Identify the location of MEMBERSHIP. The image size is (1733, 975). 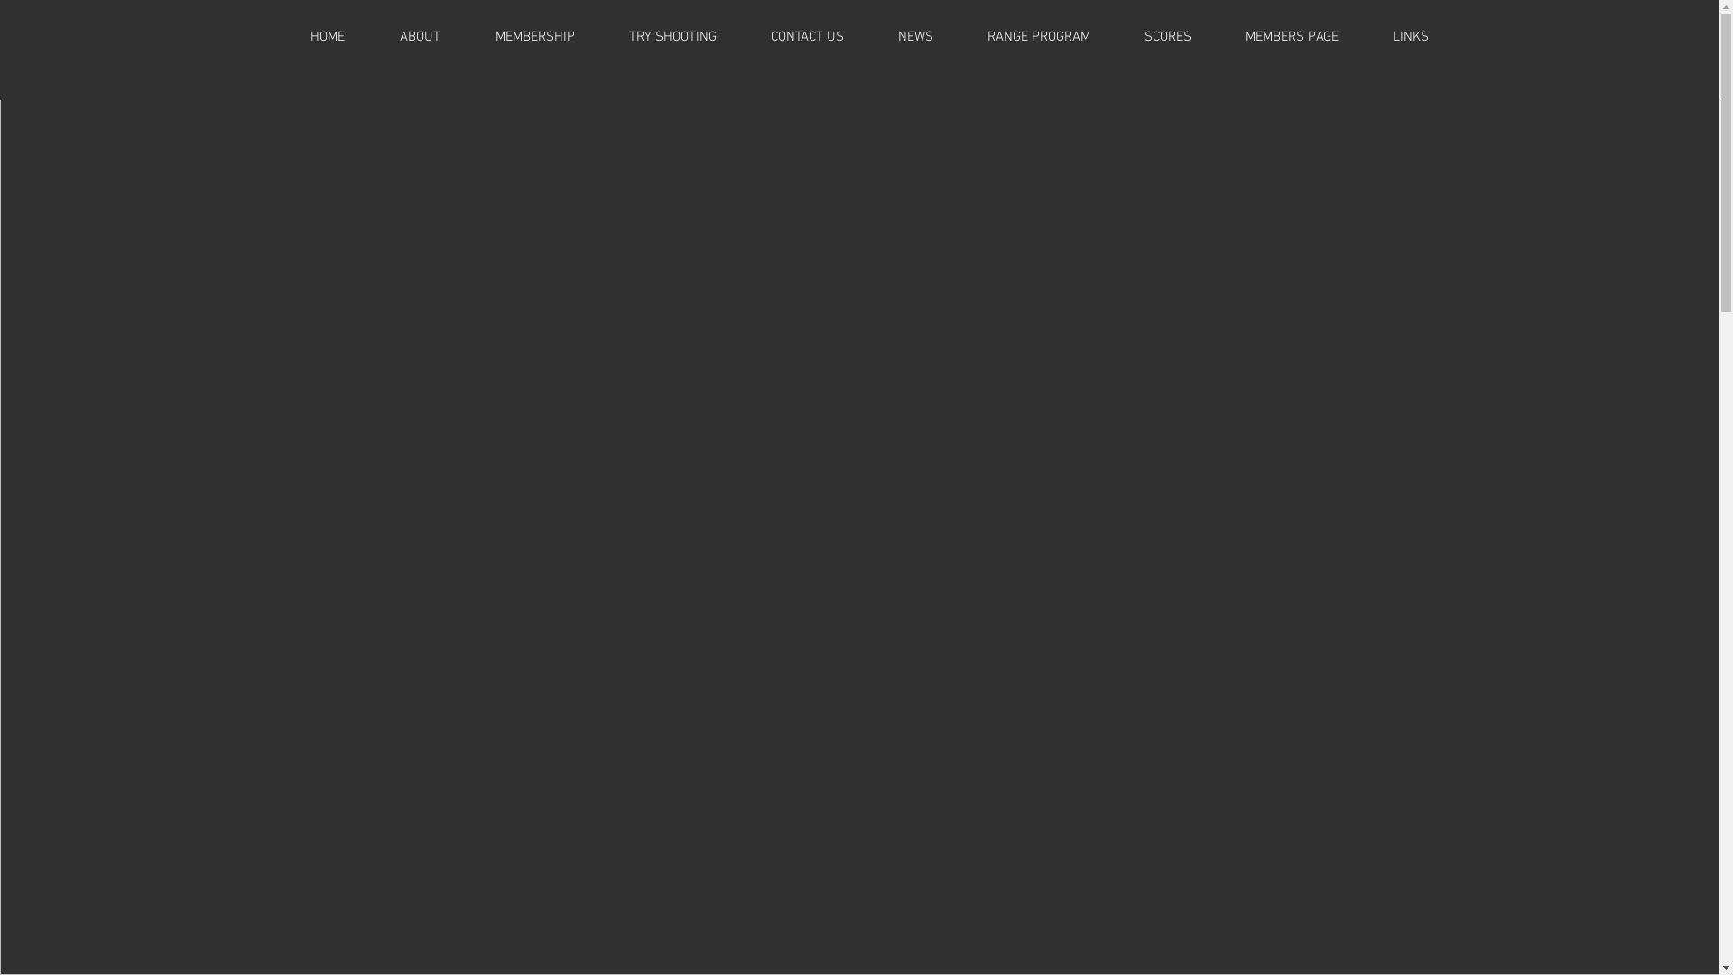
(534, 37).